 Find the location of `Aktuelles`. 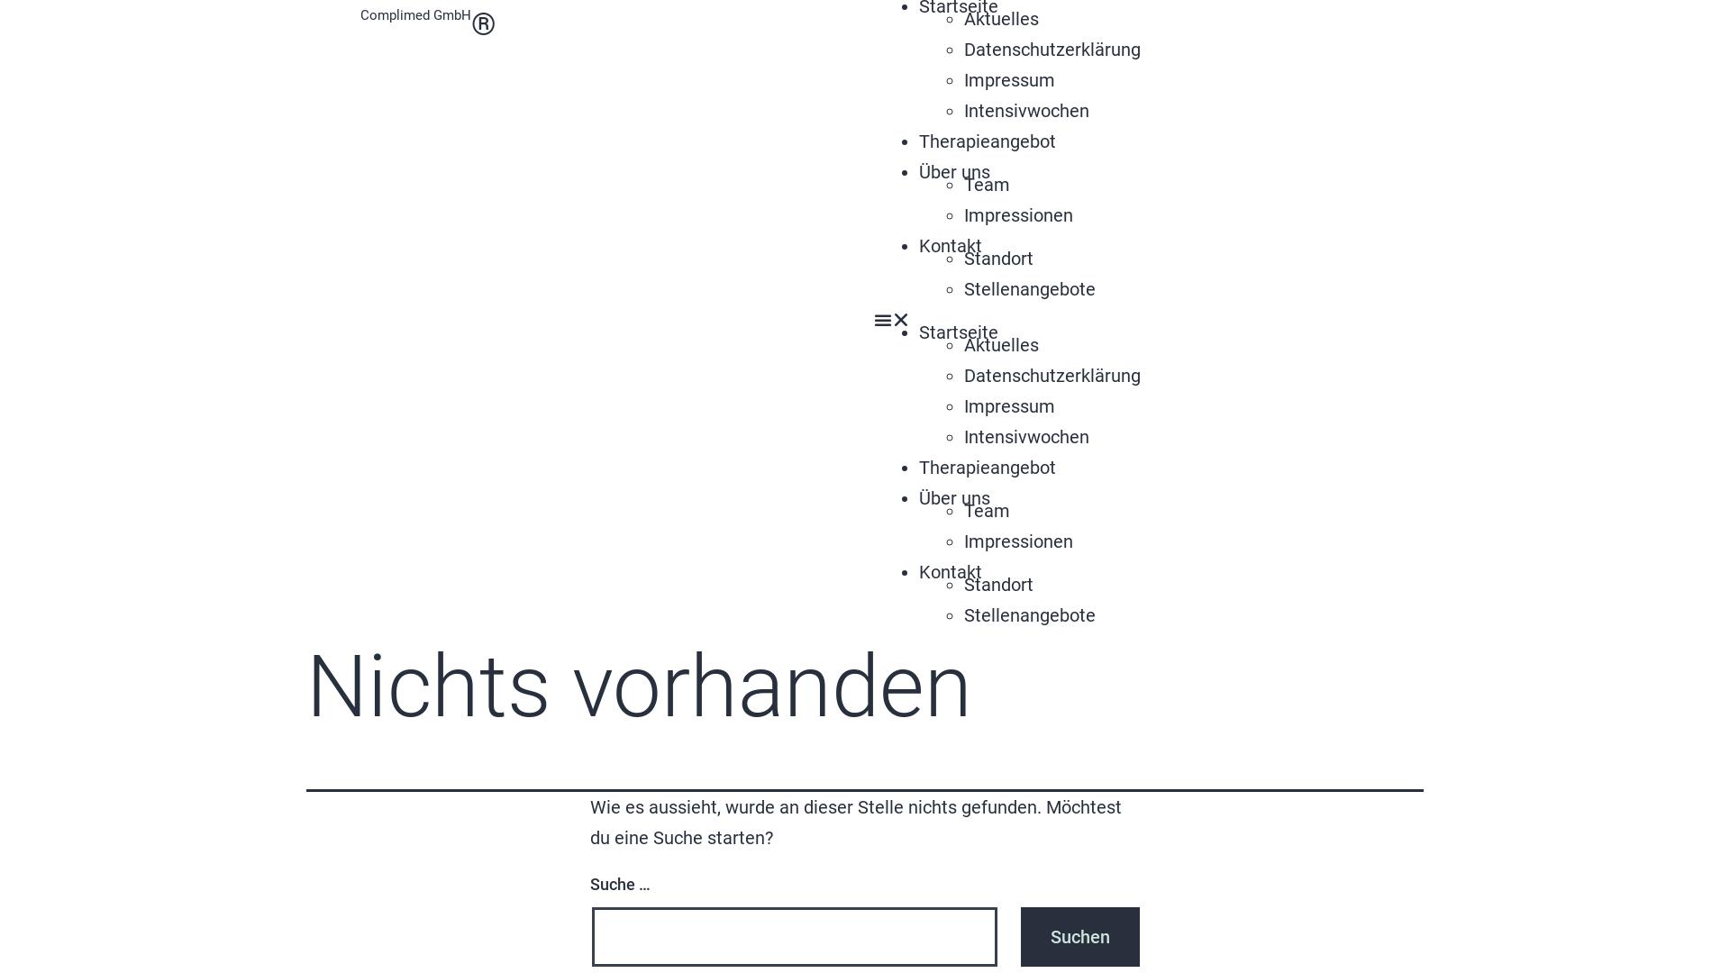

Aktuelles is located at coordinates (1002, 345).